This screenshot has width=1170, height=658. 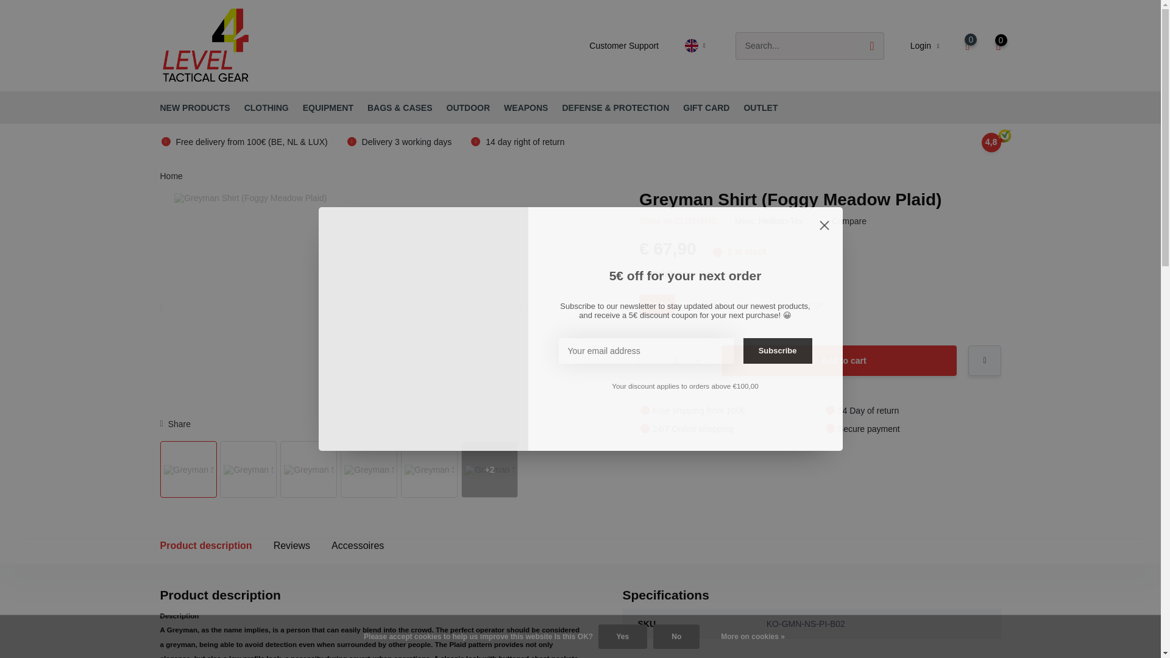 What do you see at coordinates (674, 361) in the screenshot?
I see `Login` at bounding box center [674, 361].